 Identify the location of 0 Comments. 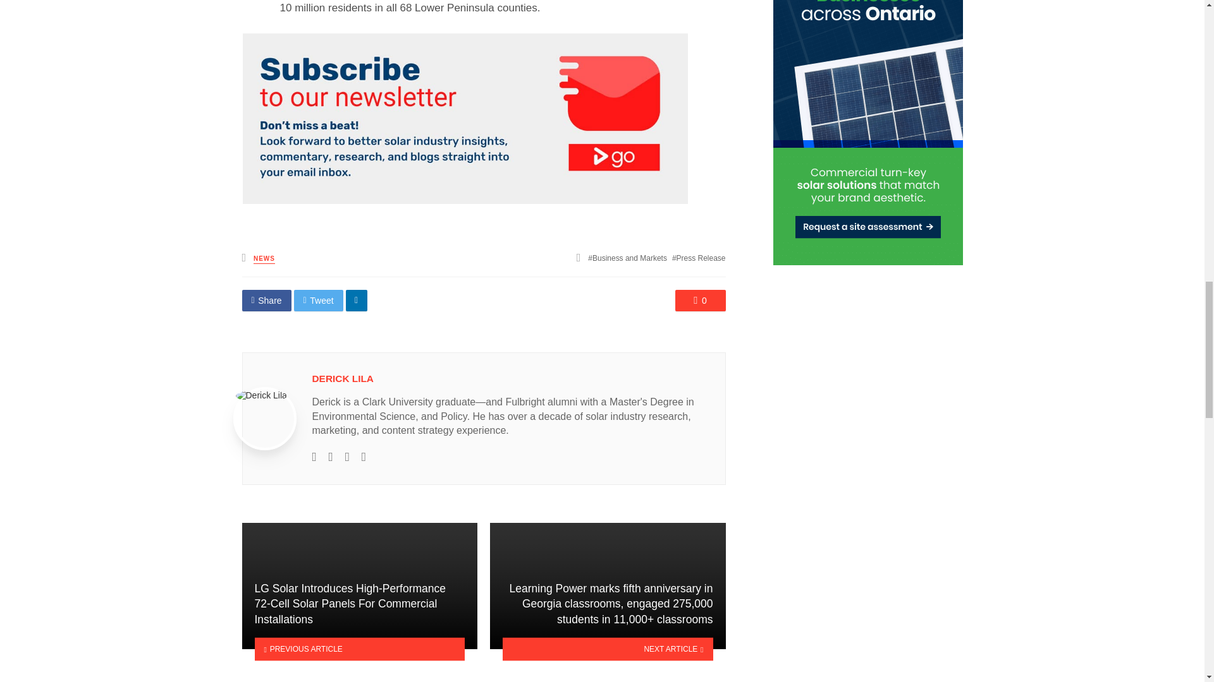
(701, 301).